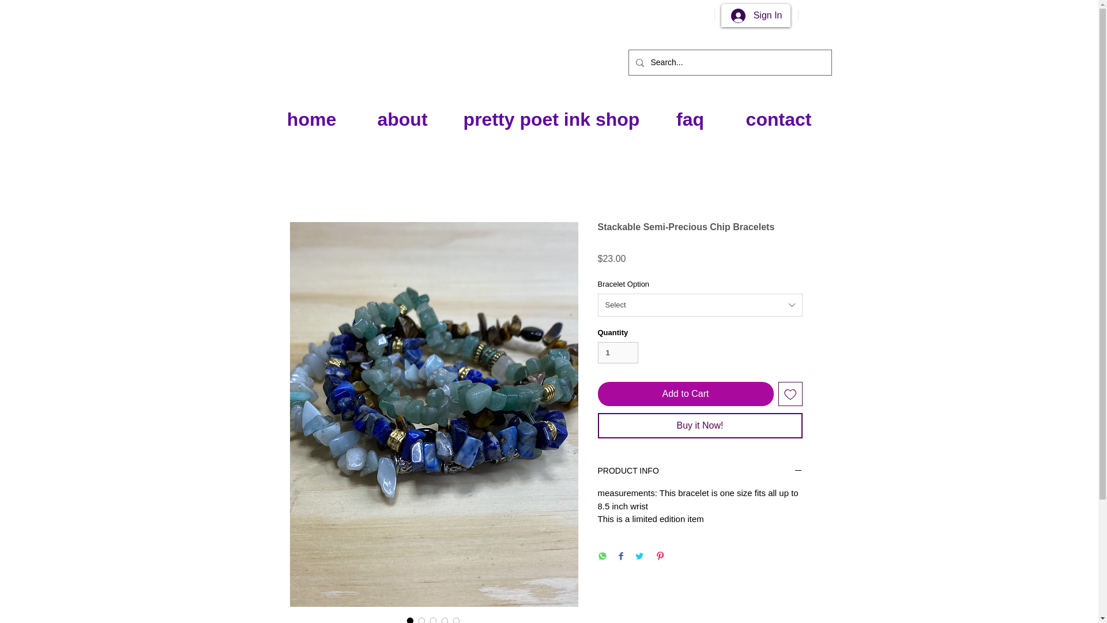 Image resolution: width=1107 pixels, height=623 pixels. I want to click on contact, so click(778, 119).